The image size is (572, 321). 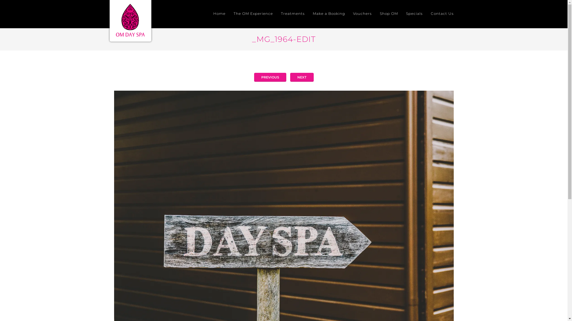 What do you see at coordinates (442, 14) in the screenshot?
I see `Contact Us` at bounding box center [442, 14].